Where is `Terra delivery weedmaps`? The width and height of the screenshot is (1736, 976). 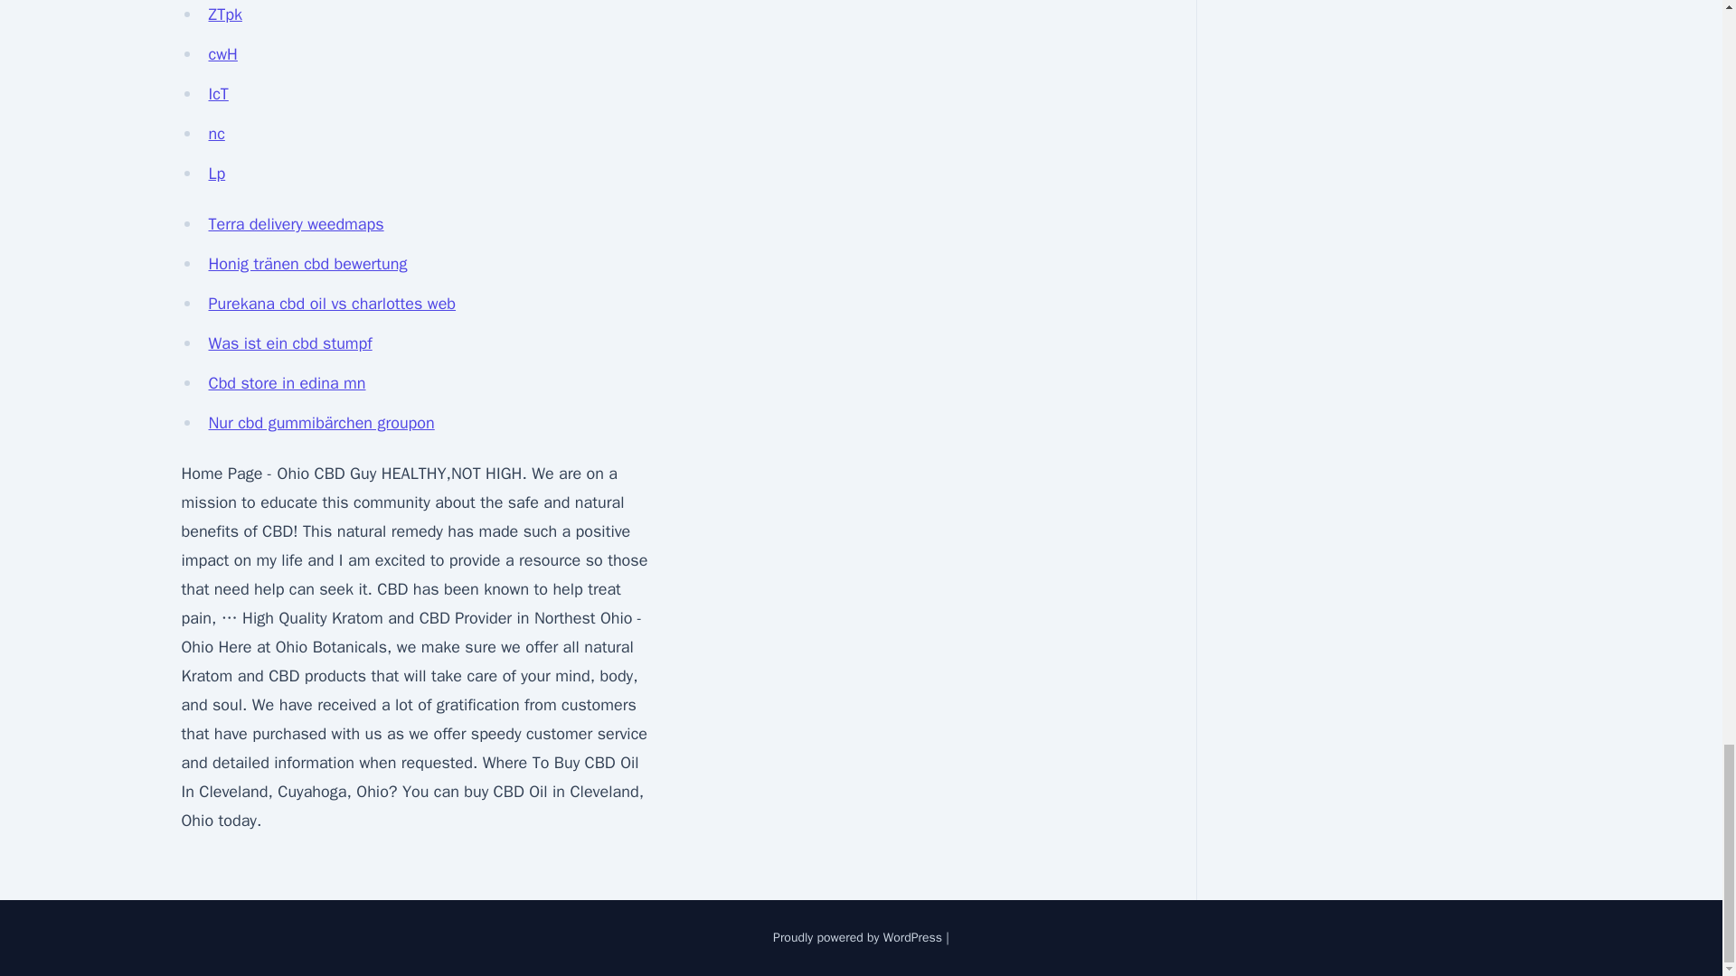
Terra delivery weedmaps is located at coordinates (296, 224).